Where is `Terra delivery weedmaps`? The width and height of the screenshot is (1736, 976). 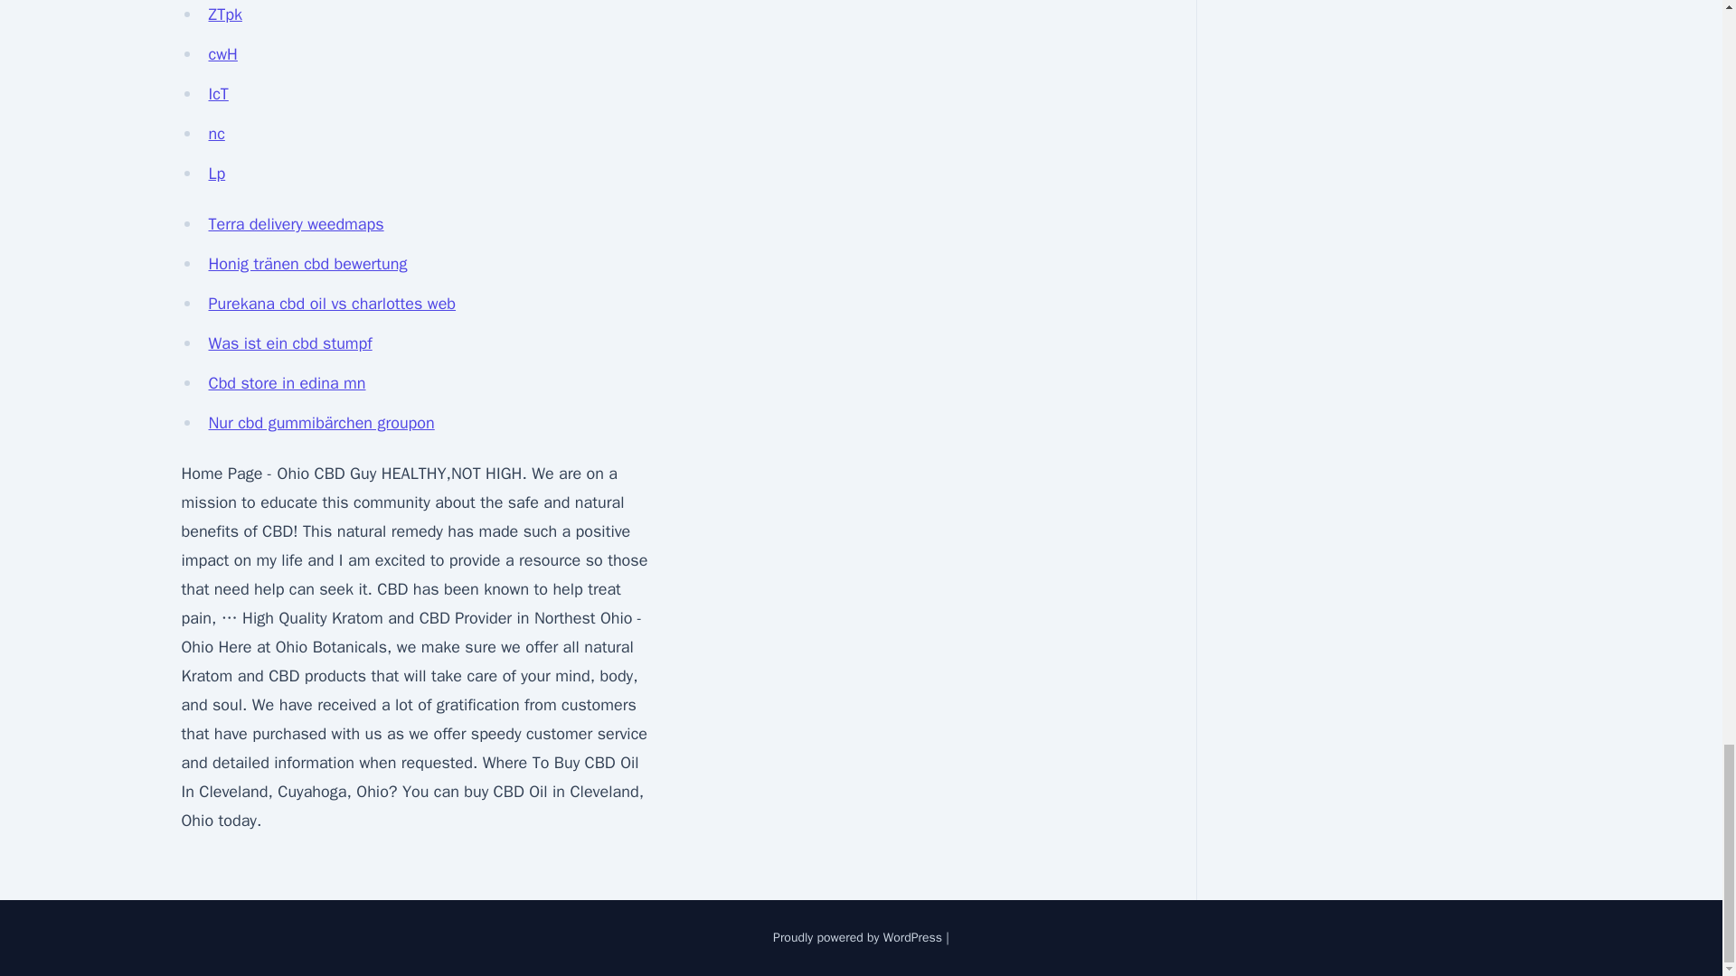
Terra delivery weedmaps is located at coordinates (296, 224).